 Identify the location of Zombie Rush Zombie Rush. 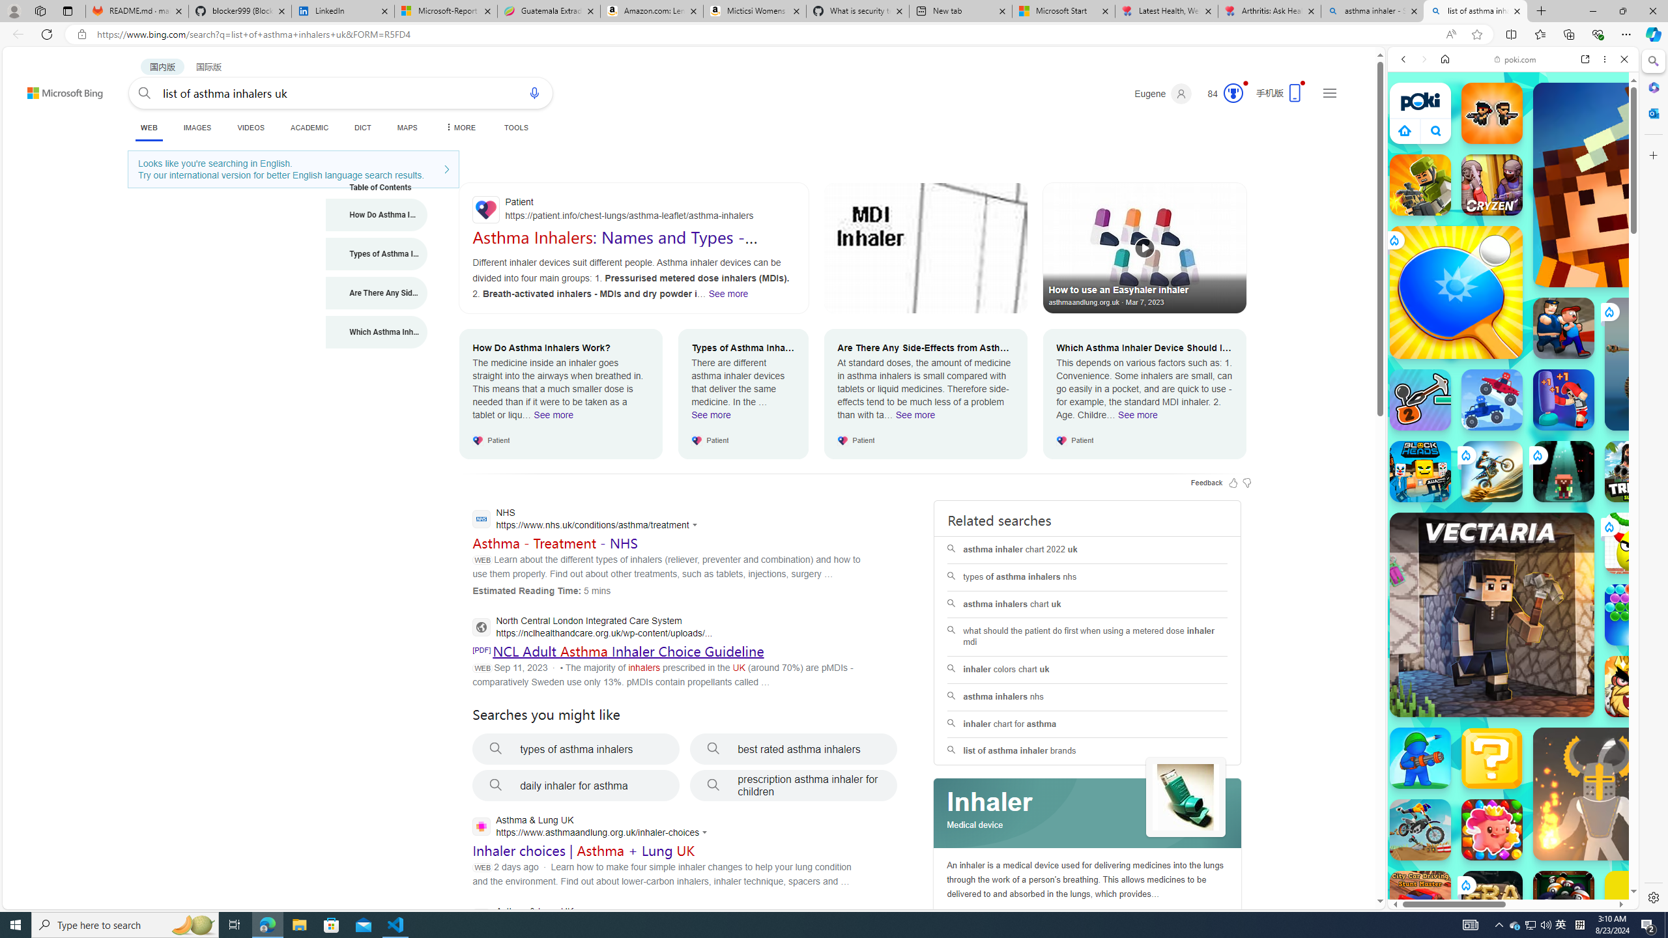
(1492, 113).